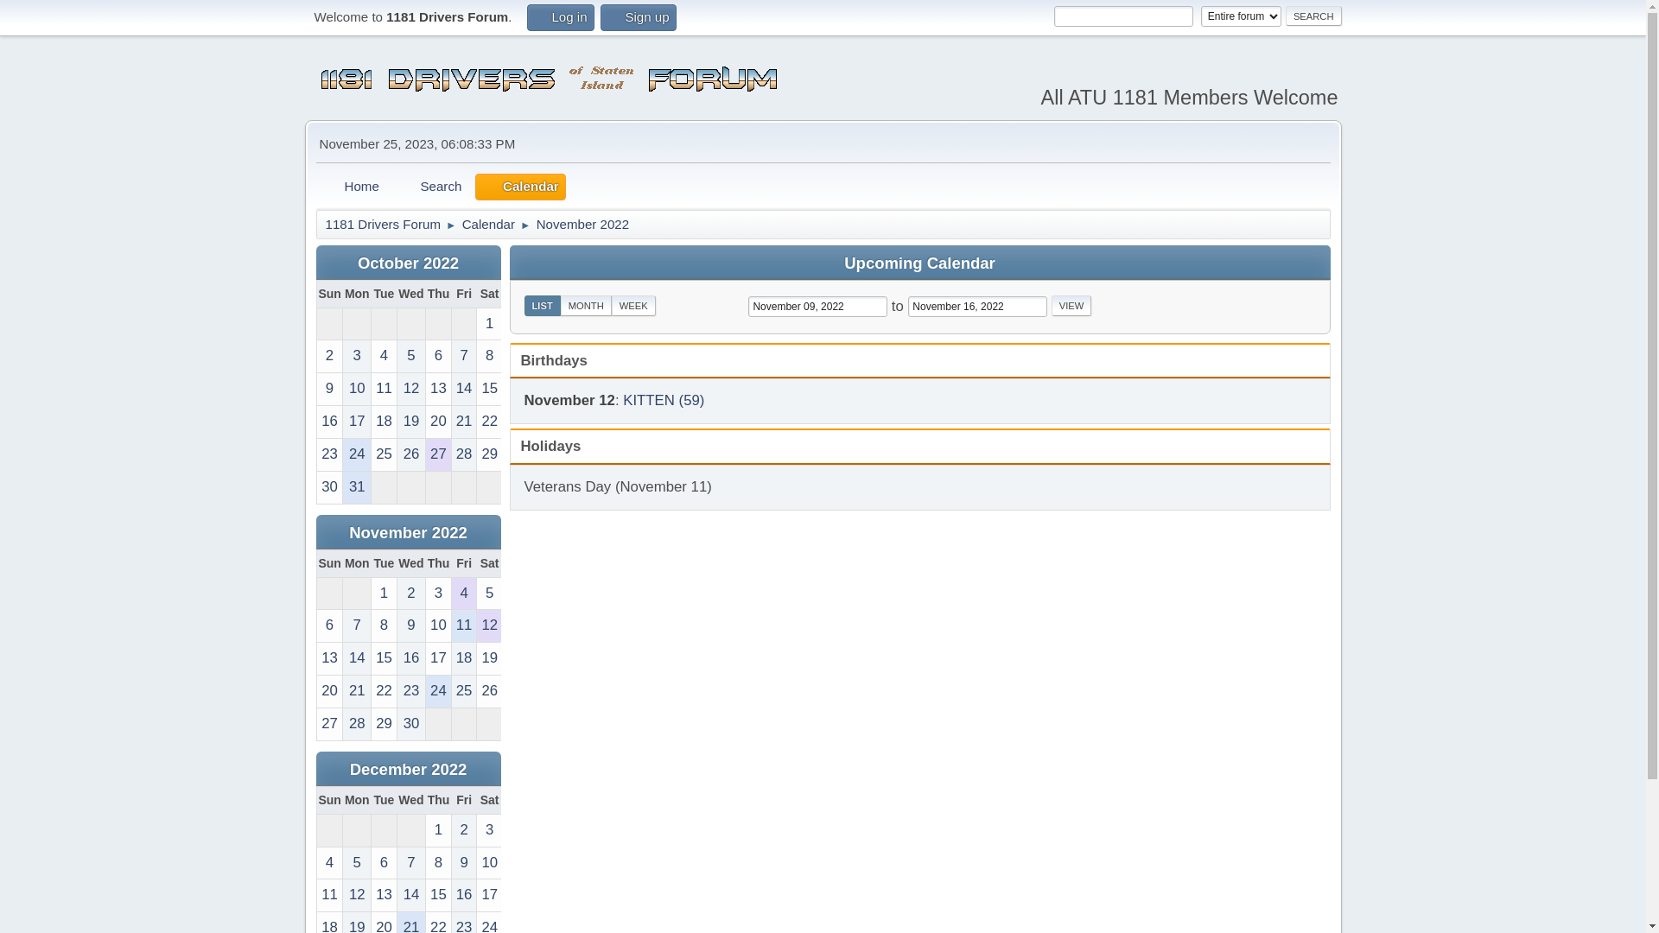 The height and width of the screenshot is (933, 1659). What do you see at coordinates (329, 422) in the screenshot?
I see `16` at bounding box center [329, 422].